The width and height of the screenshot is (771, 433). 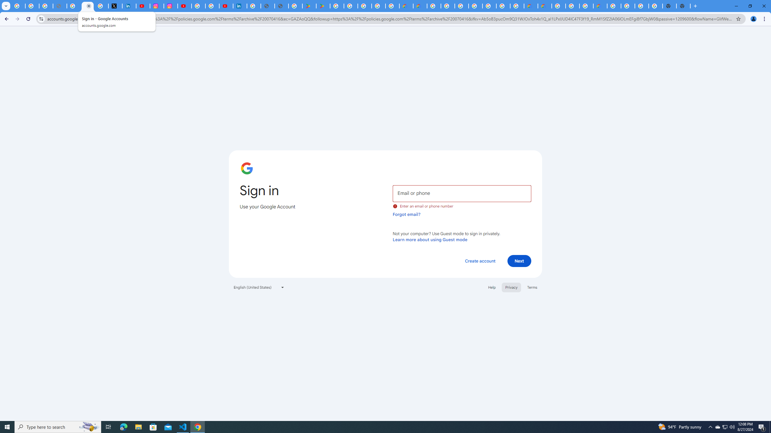 What do you see at coordinates (309, 6) in the screenshot?
I see `Android Apps on Google Play` at bounding box center [309, 6].